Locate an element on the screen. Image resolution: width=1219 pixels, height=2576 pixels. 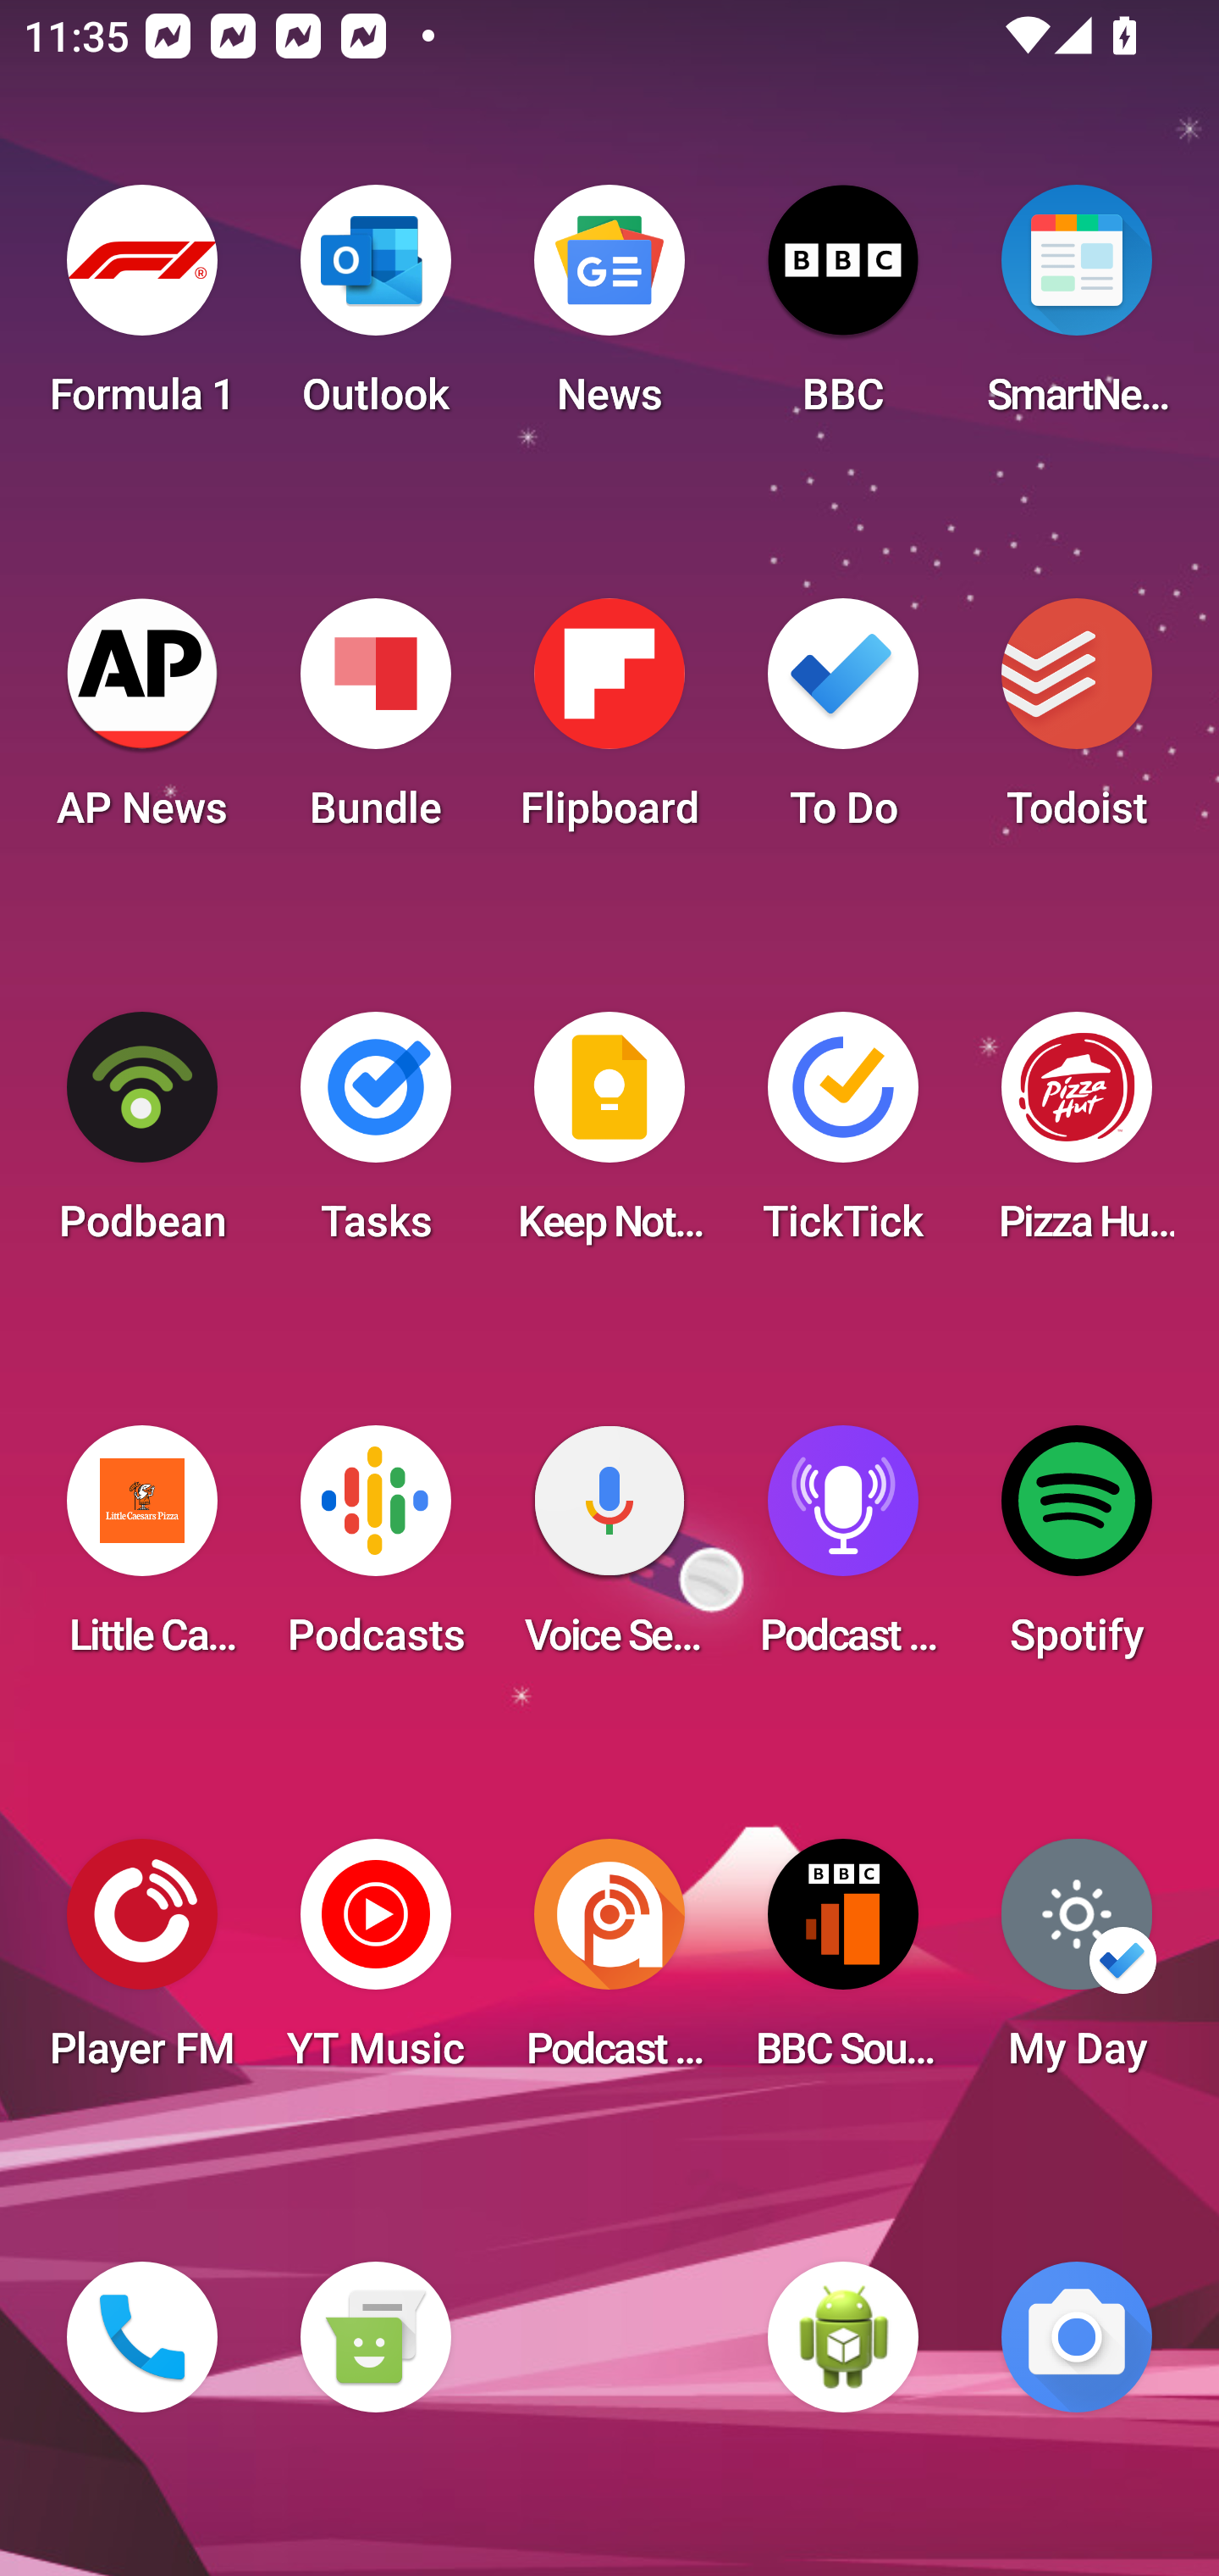
TickTick is located at coordinates (843, 1137).